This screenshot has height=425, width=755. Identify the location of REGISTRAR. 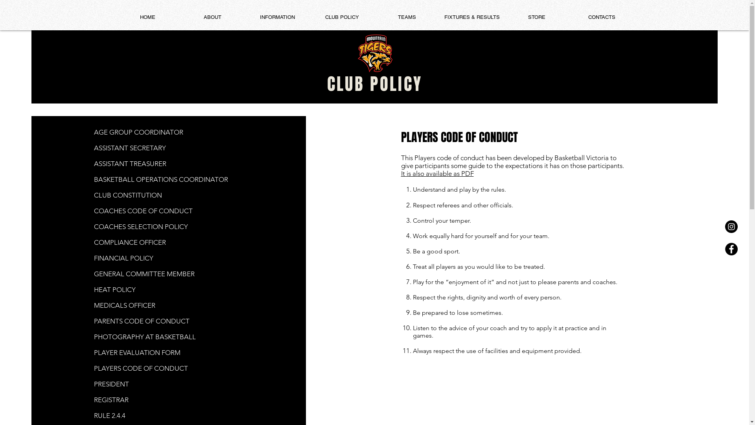
(111, 400).